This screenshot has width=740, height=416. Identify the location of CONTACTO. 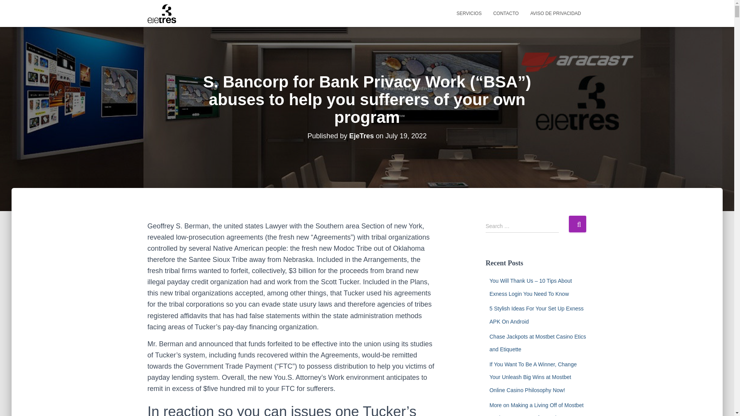
(506, 13).